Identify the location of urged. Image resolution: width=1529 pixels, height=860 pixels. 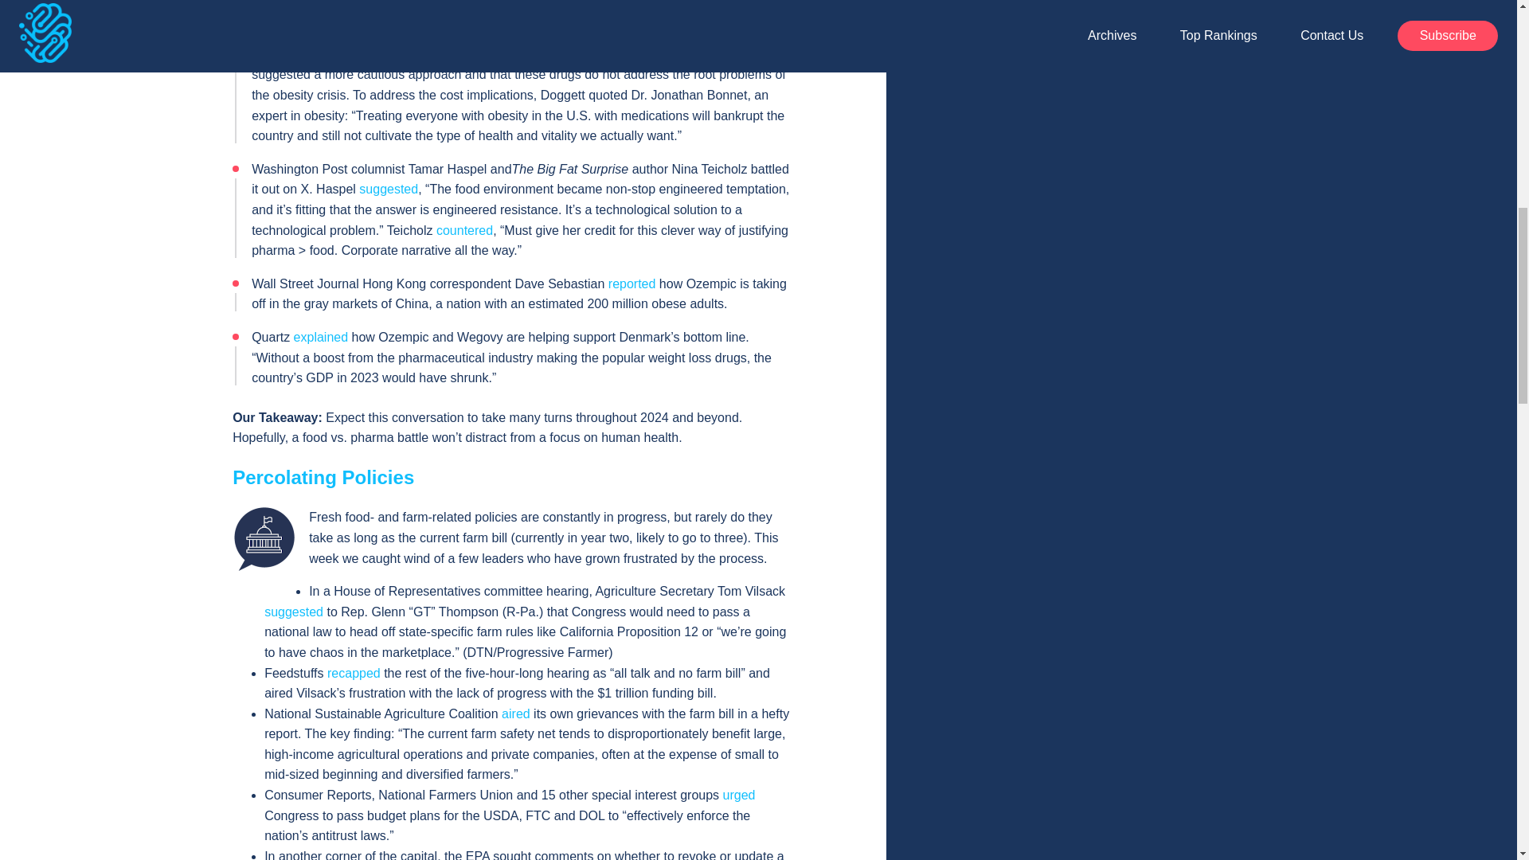
(739, 795).